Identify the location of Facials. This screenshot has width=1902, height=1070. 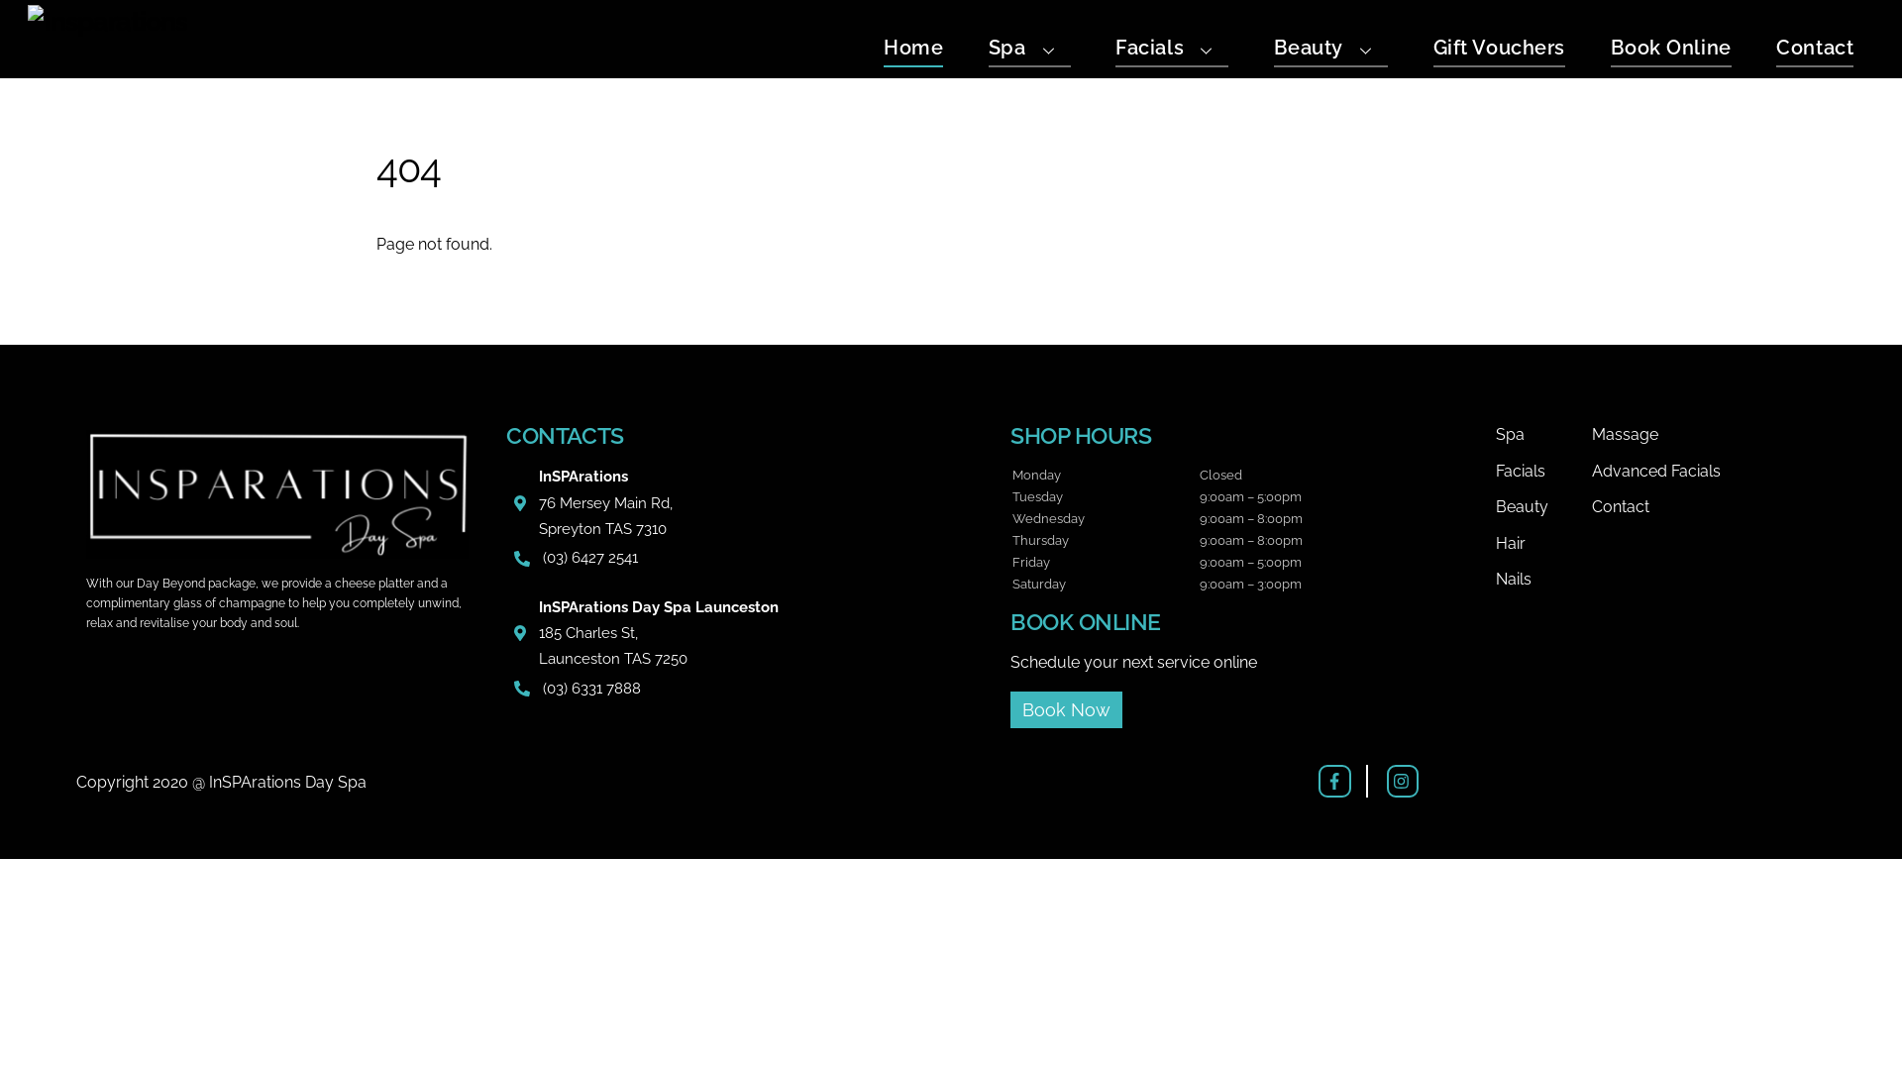
(1172, 52).